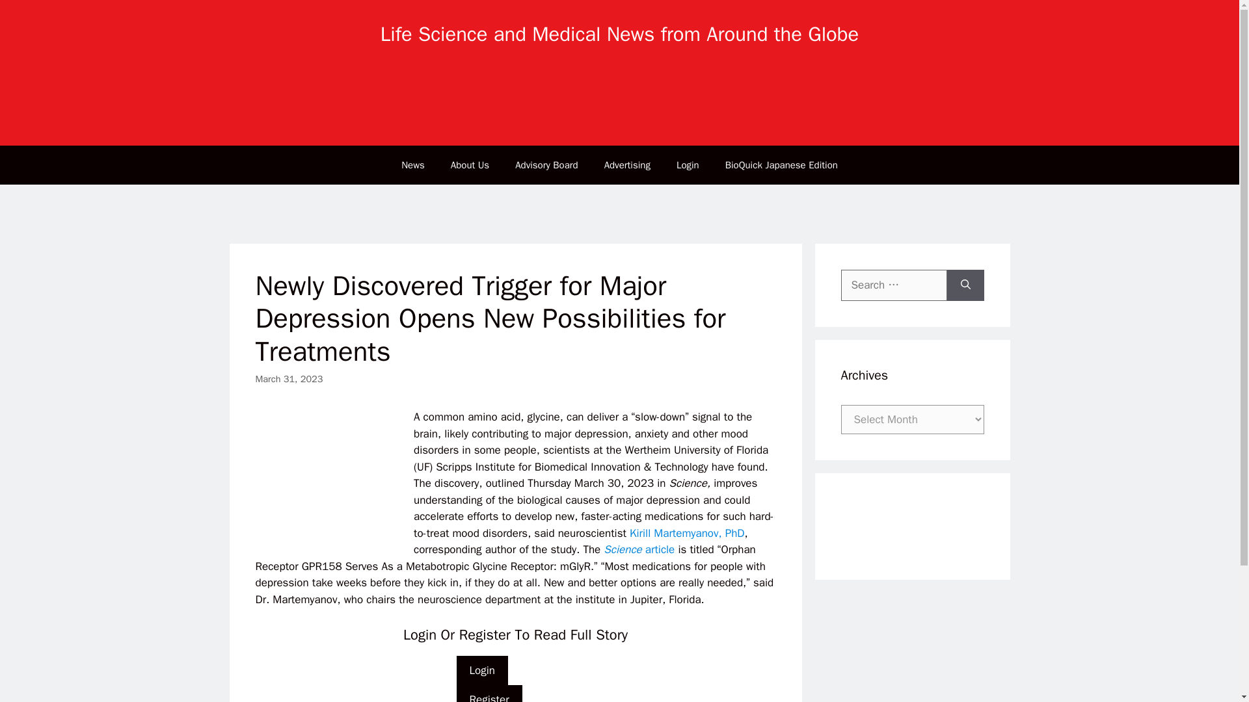  I want to click on News, so click(413, 165).